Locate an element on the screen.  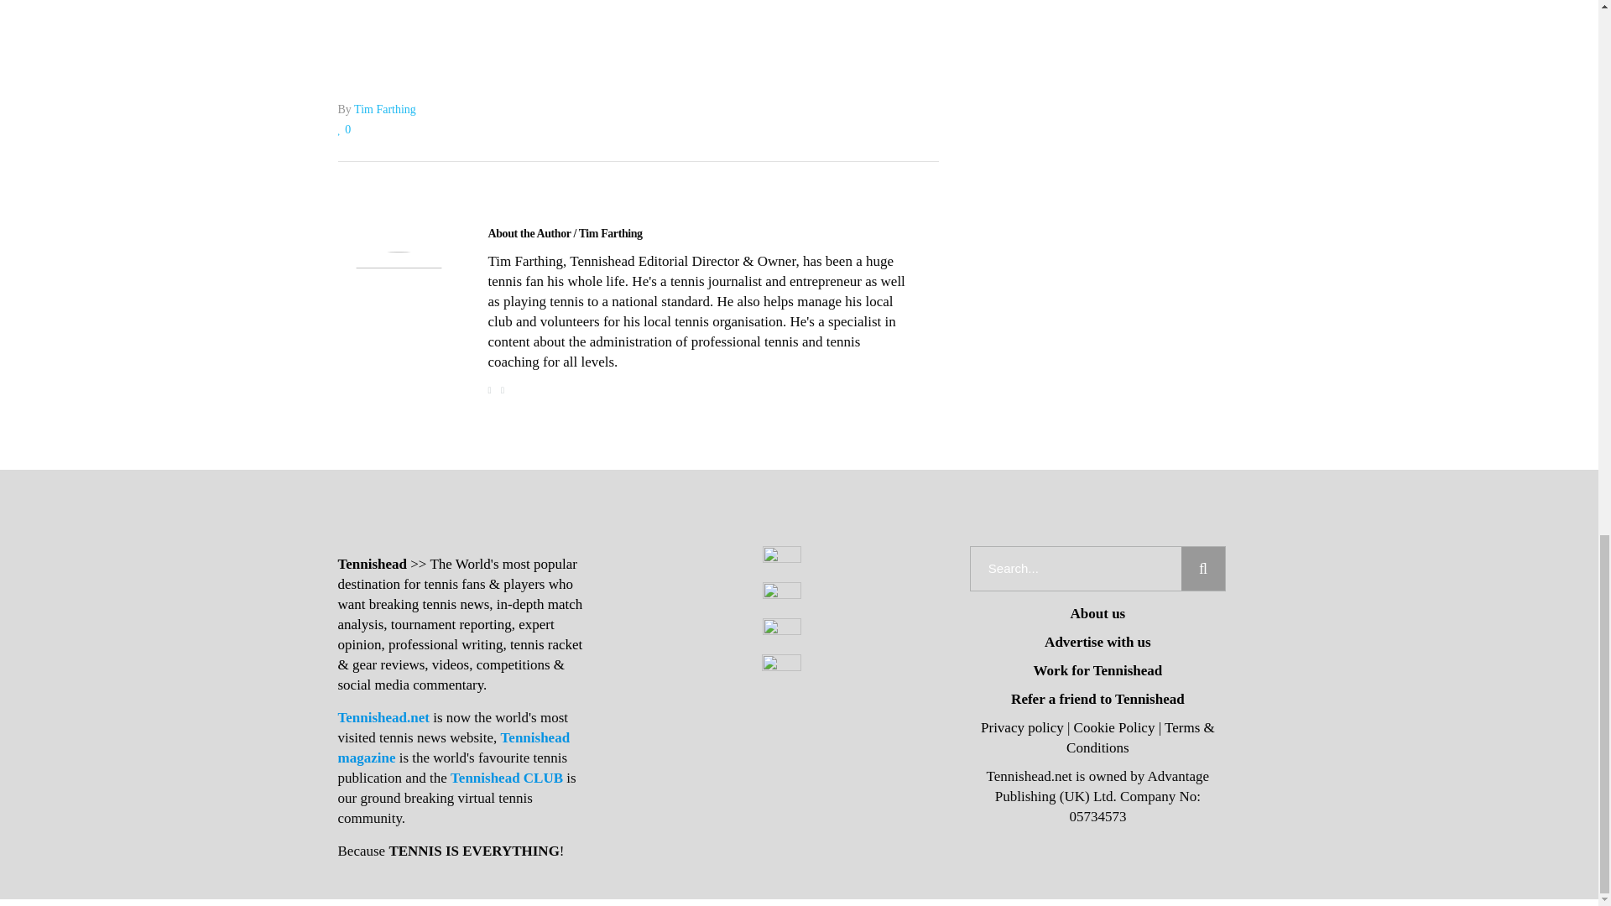
Search for: is located at coordinates (1076, 569).